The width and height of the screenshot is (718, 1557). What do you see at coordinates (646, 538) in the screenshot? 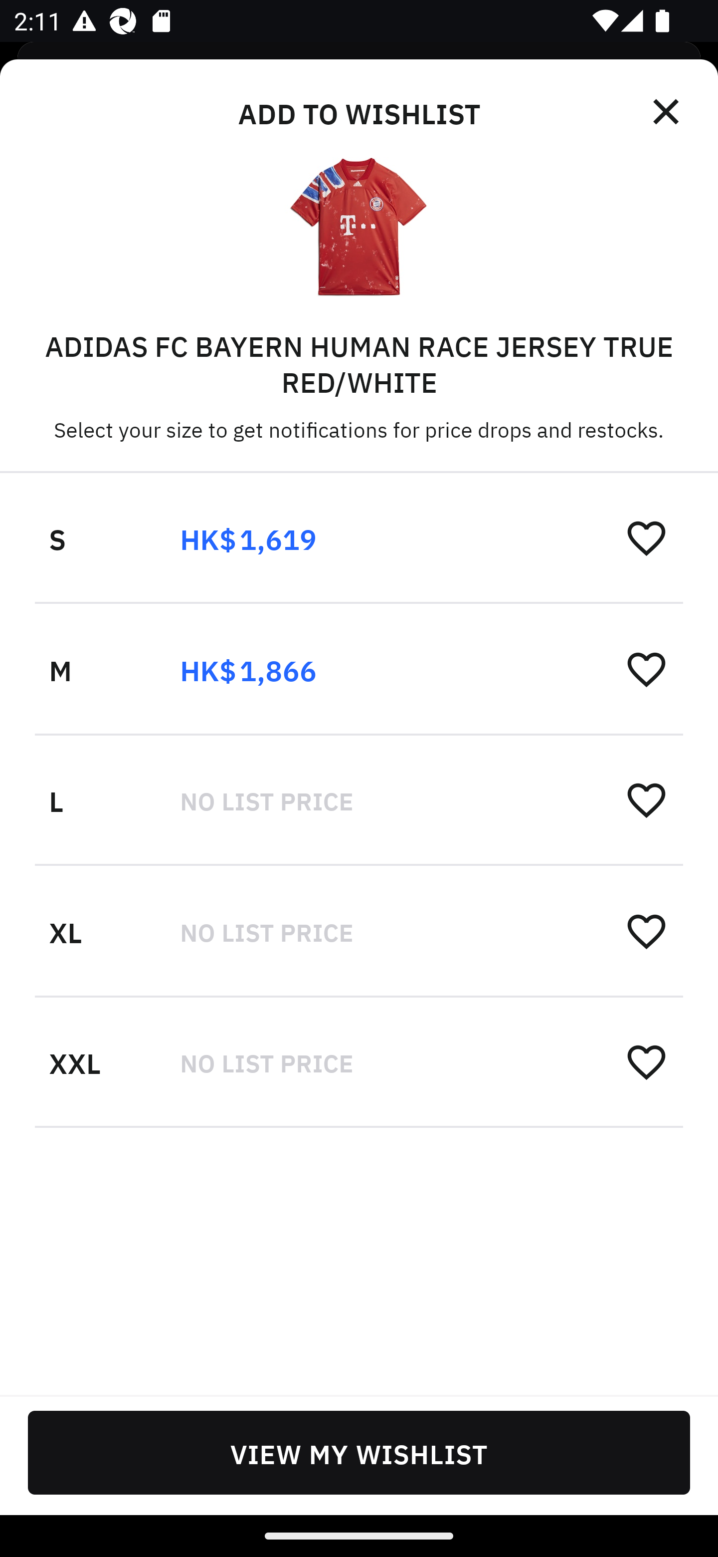
I see `󰋕` at bounding box center [646, 538].